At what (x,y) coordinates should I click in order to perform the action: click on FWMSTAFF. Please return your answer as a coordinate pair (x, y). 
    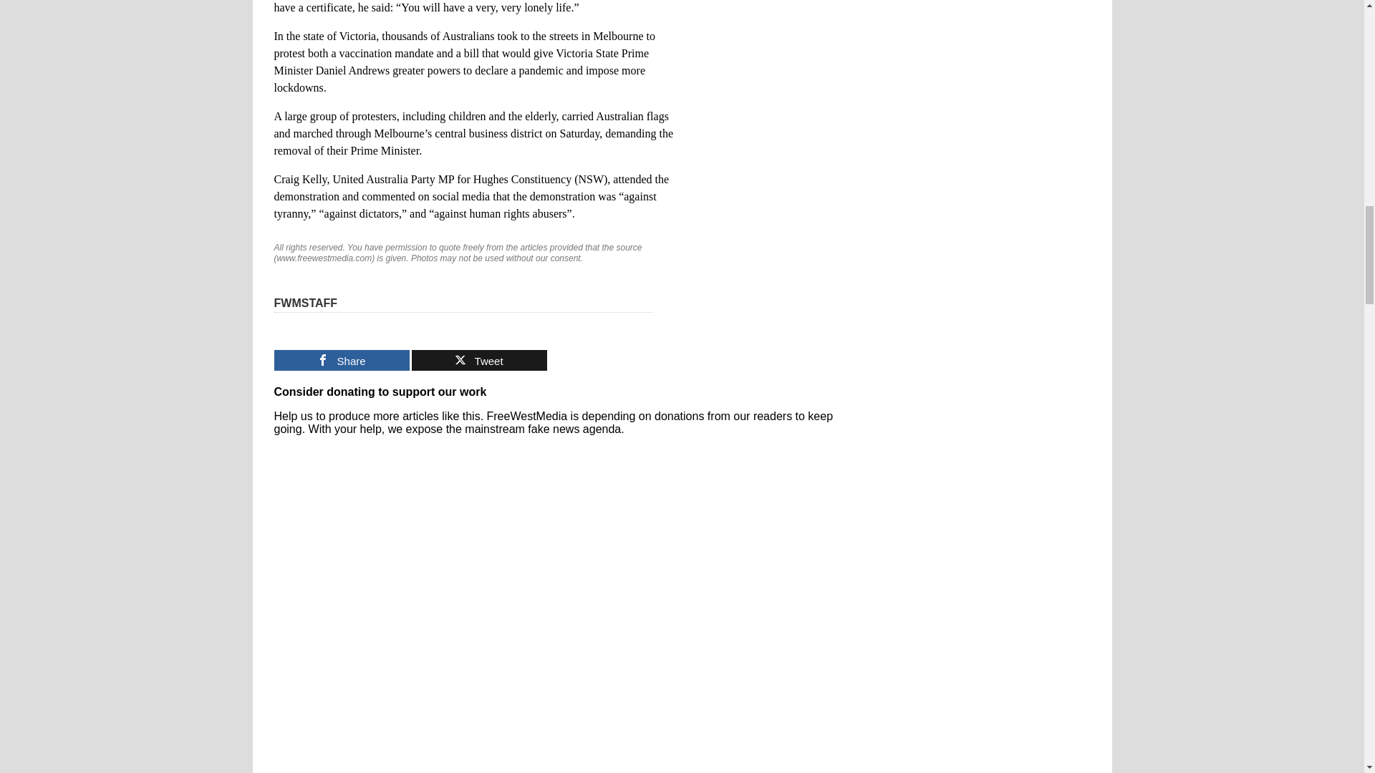
    Looking at the image, I should click on (305, 303).